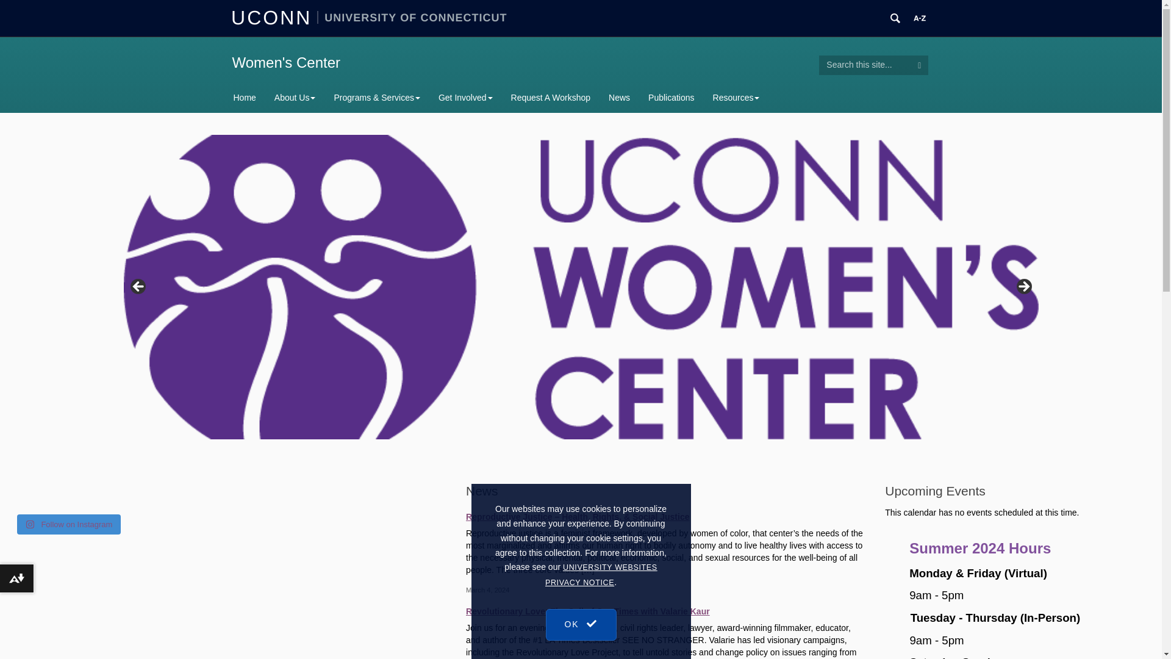 Image resolution: width=1171 pixels, height=659 pixels. Describe the element at coordinates (551, 98) in the screenshot. I see `Request A Workshop` at that location.